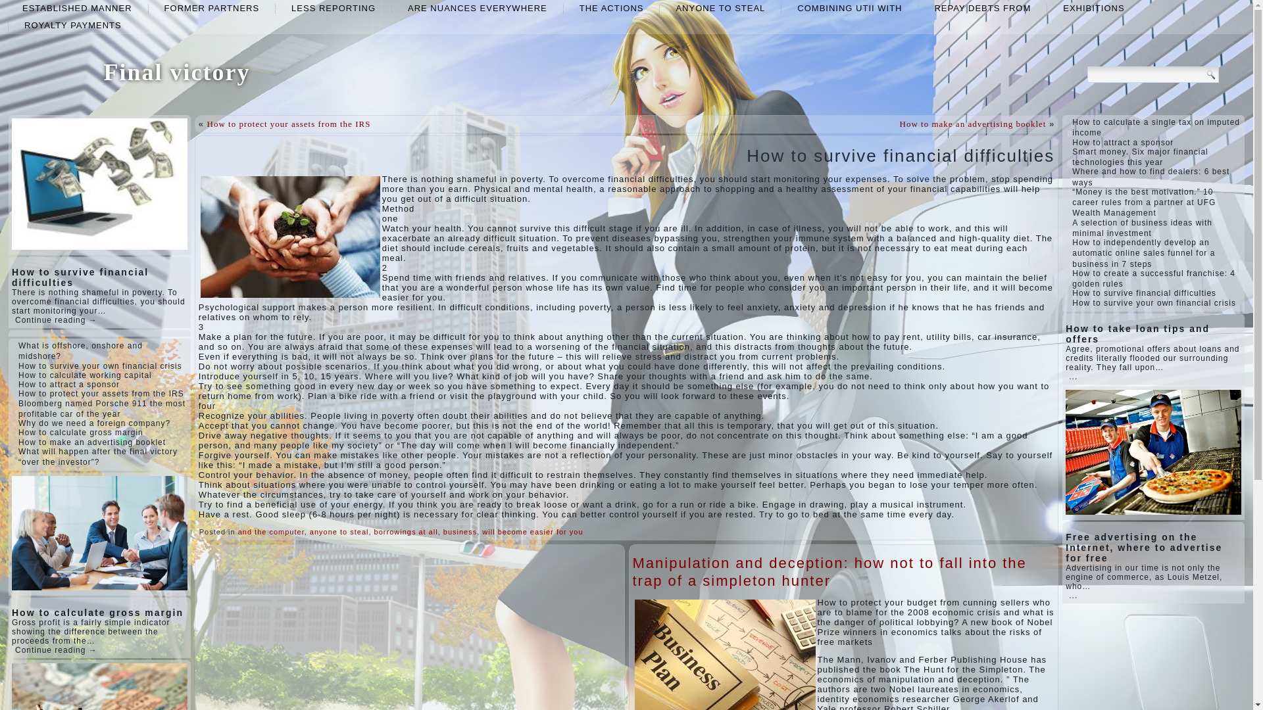  What do you see at coordinates (73, 25) in the screenshot?
I see `royalty payments` at bounding box center [73, 25].